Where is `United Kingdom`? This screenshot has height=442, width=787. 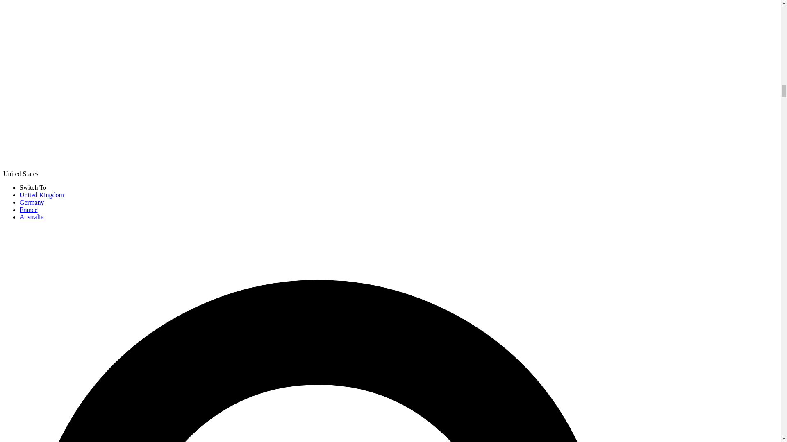
United Kingdom is located at coordinates (42, 195).